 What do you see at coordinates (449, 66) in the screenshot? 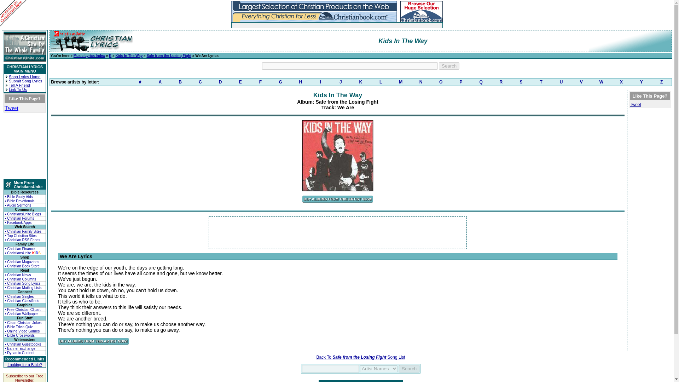
I see `Search` at bounding box center [449, 66].